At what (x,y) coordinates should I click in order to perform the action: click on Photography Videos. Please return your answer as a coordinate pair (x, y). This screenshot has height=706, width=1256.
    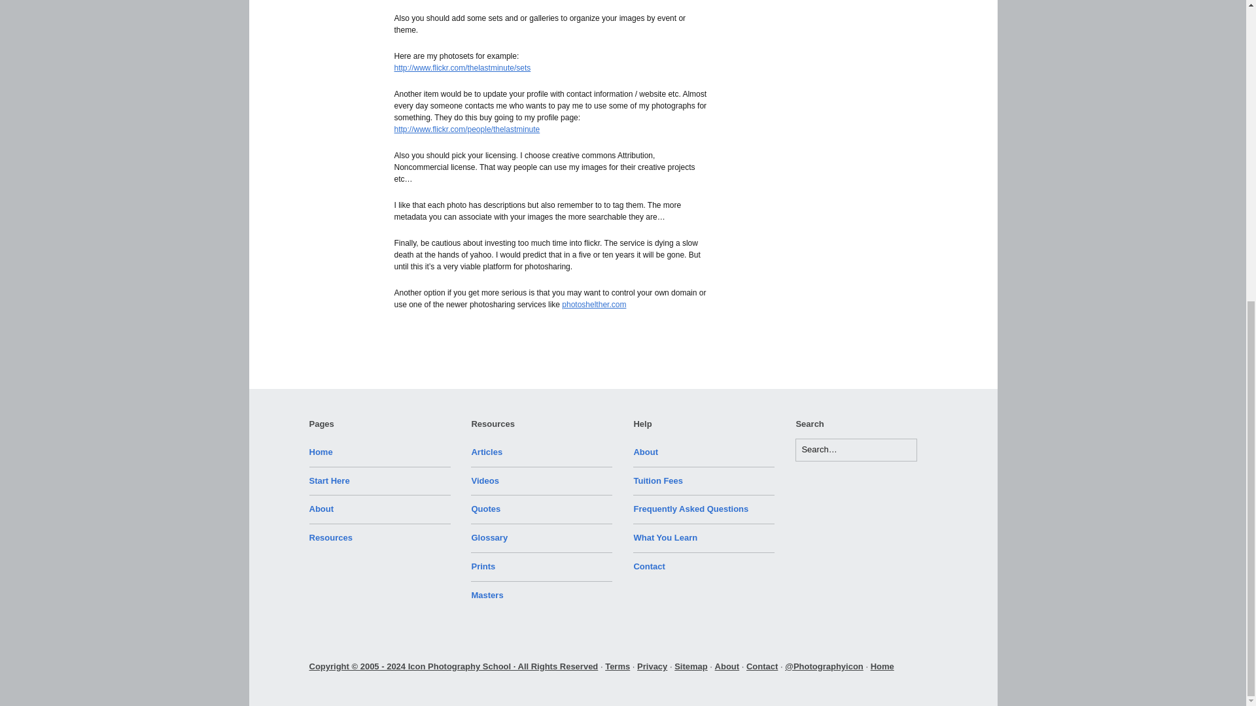
    Looking at the image, I should click on (485, 480).